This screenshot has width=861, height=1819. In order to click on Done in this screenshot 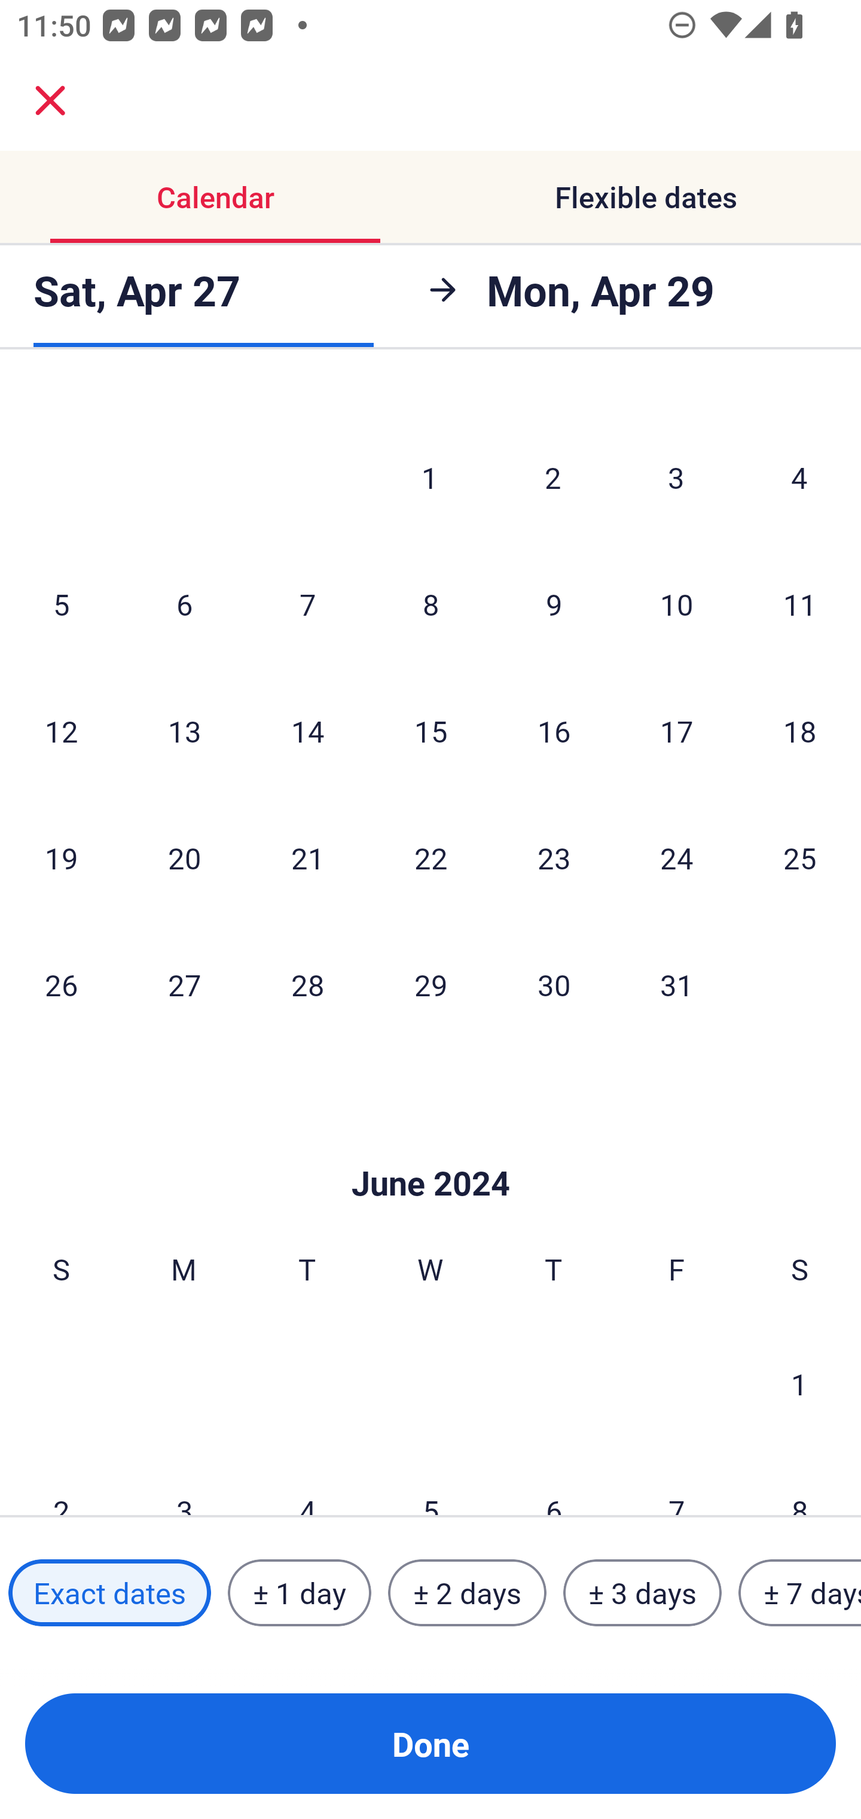, I will do `click(430, 1744)`.